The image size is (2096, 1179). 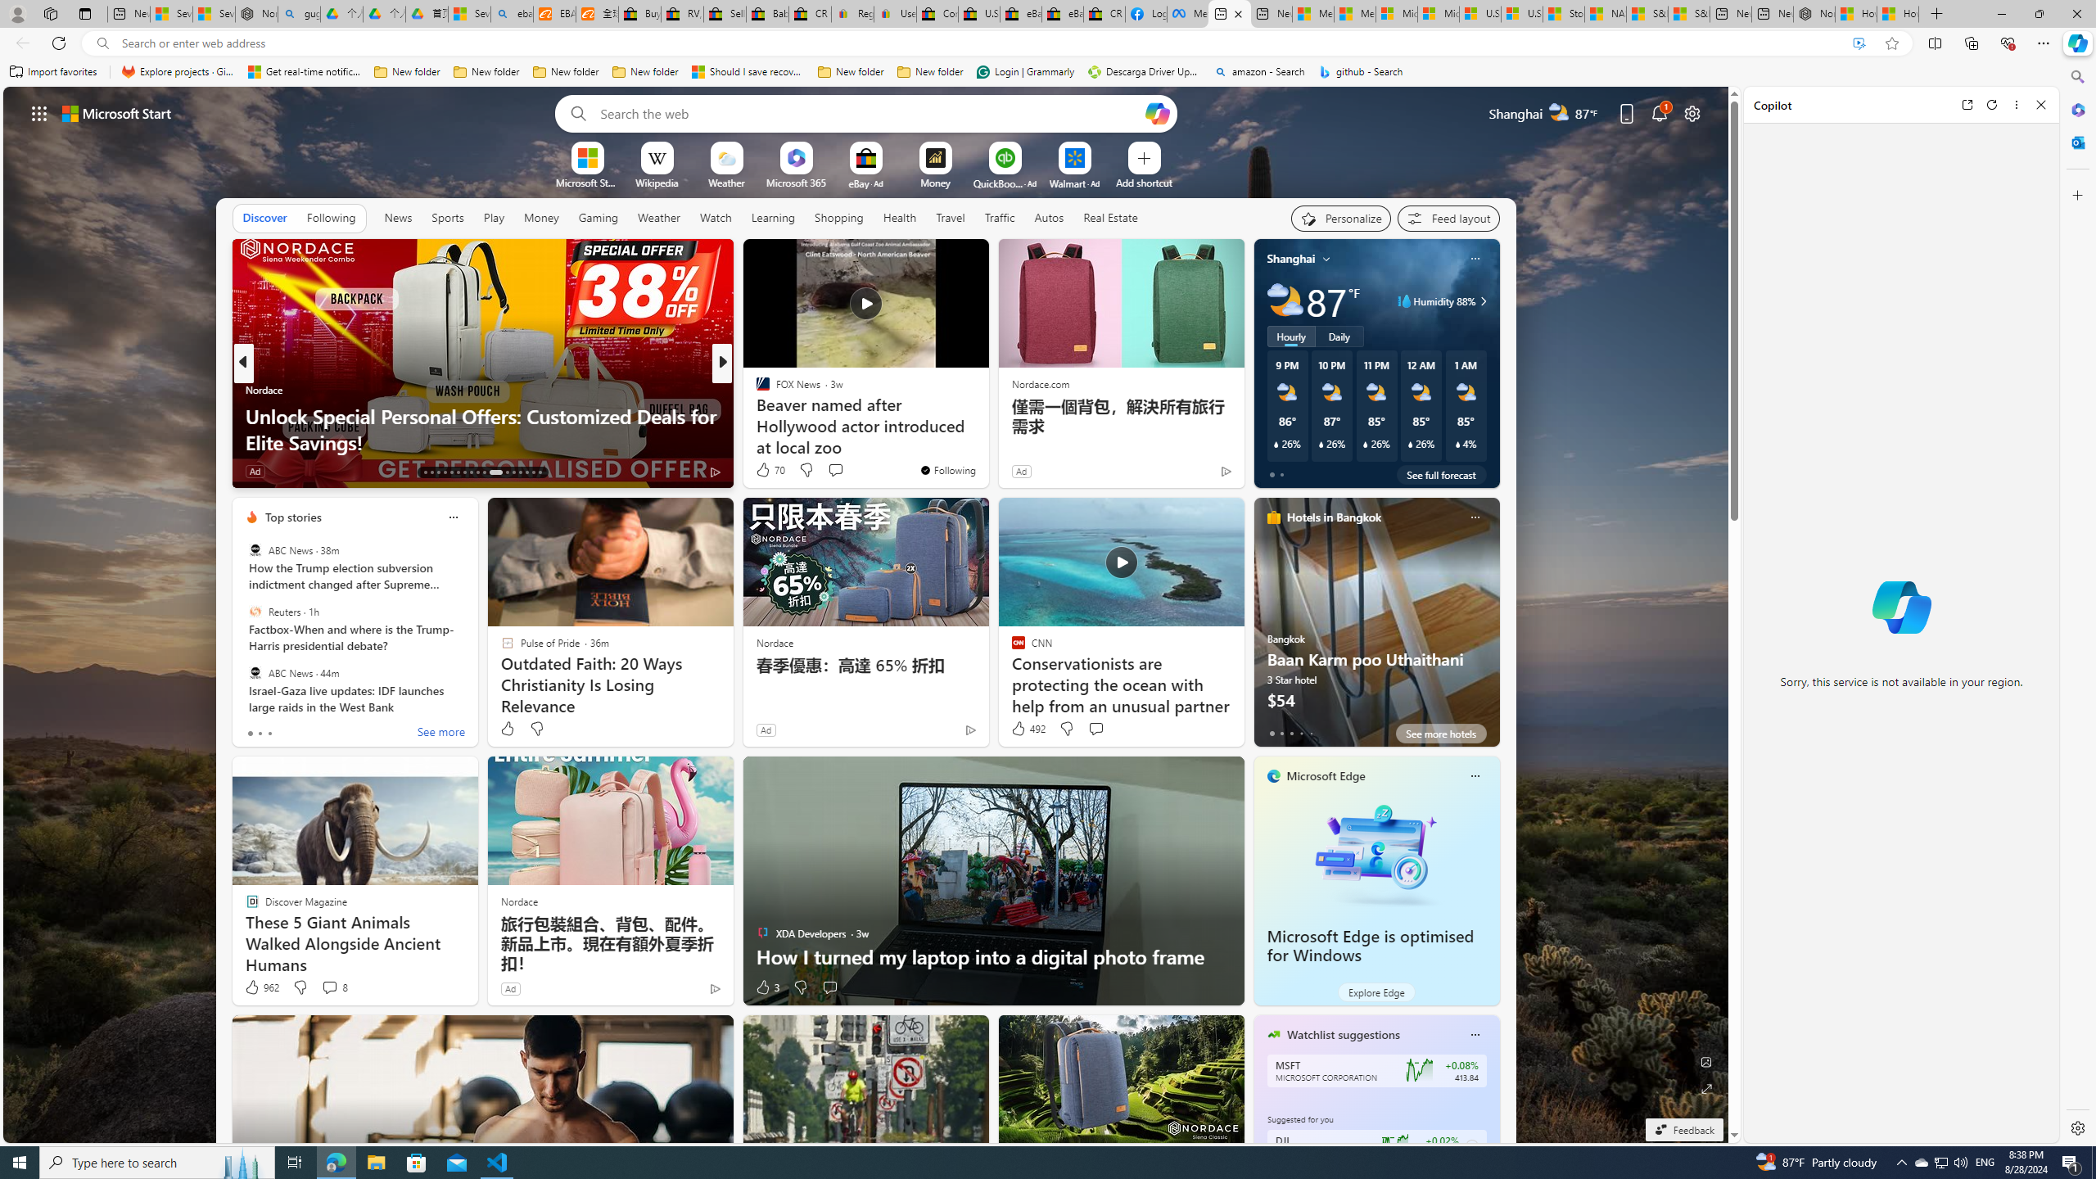 What do you see at coordinates (265, 218) in the screenshot?
I see `Discover` at bounding box center [265, 218].